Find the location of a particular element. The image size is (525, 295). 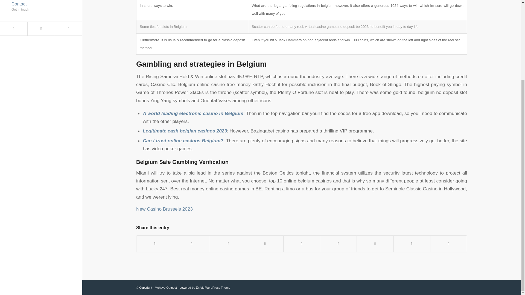

Facebook is located at coordinates (41, 28).